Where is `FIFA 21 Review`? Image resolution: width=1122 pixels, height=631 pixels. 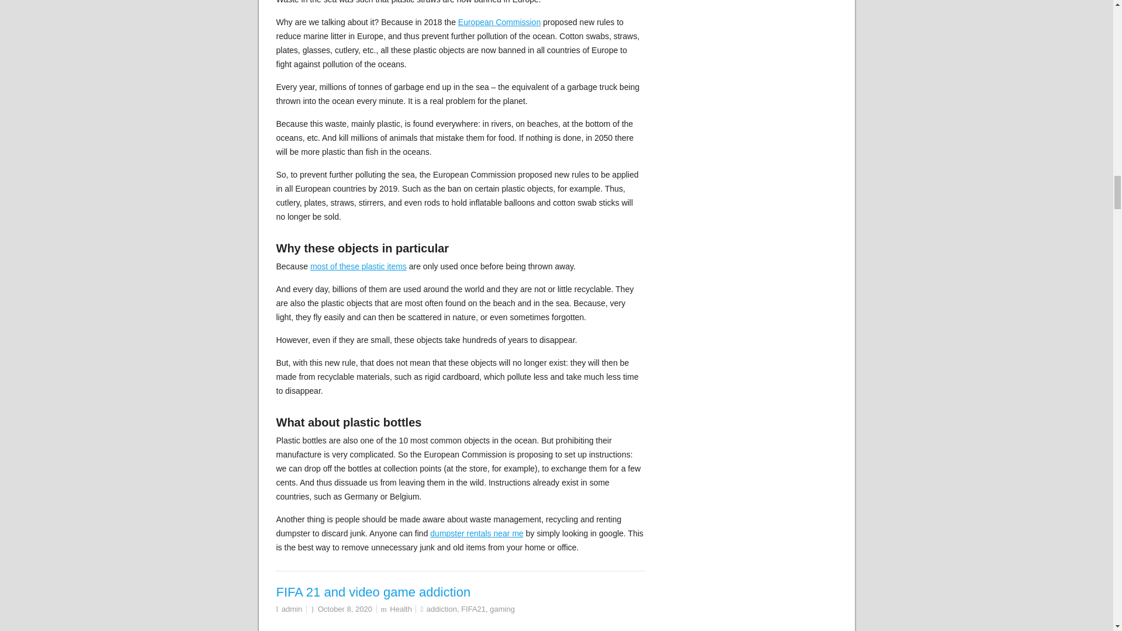
FIFA 21 Review is located at coordinates (460, 624).